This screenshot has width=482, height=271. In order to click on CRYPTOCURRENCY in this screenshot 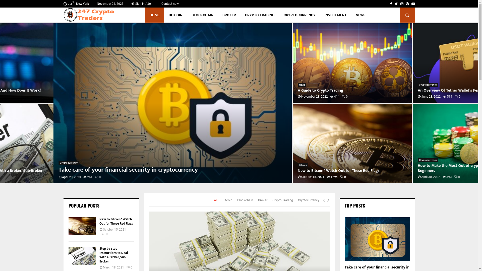, I will do `click(300, 15)`.